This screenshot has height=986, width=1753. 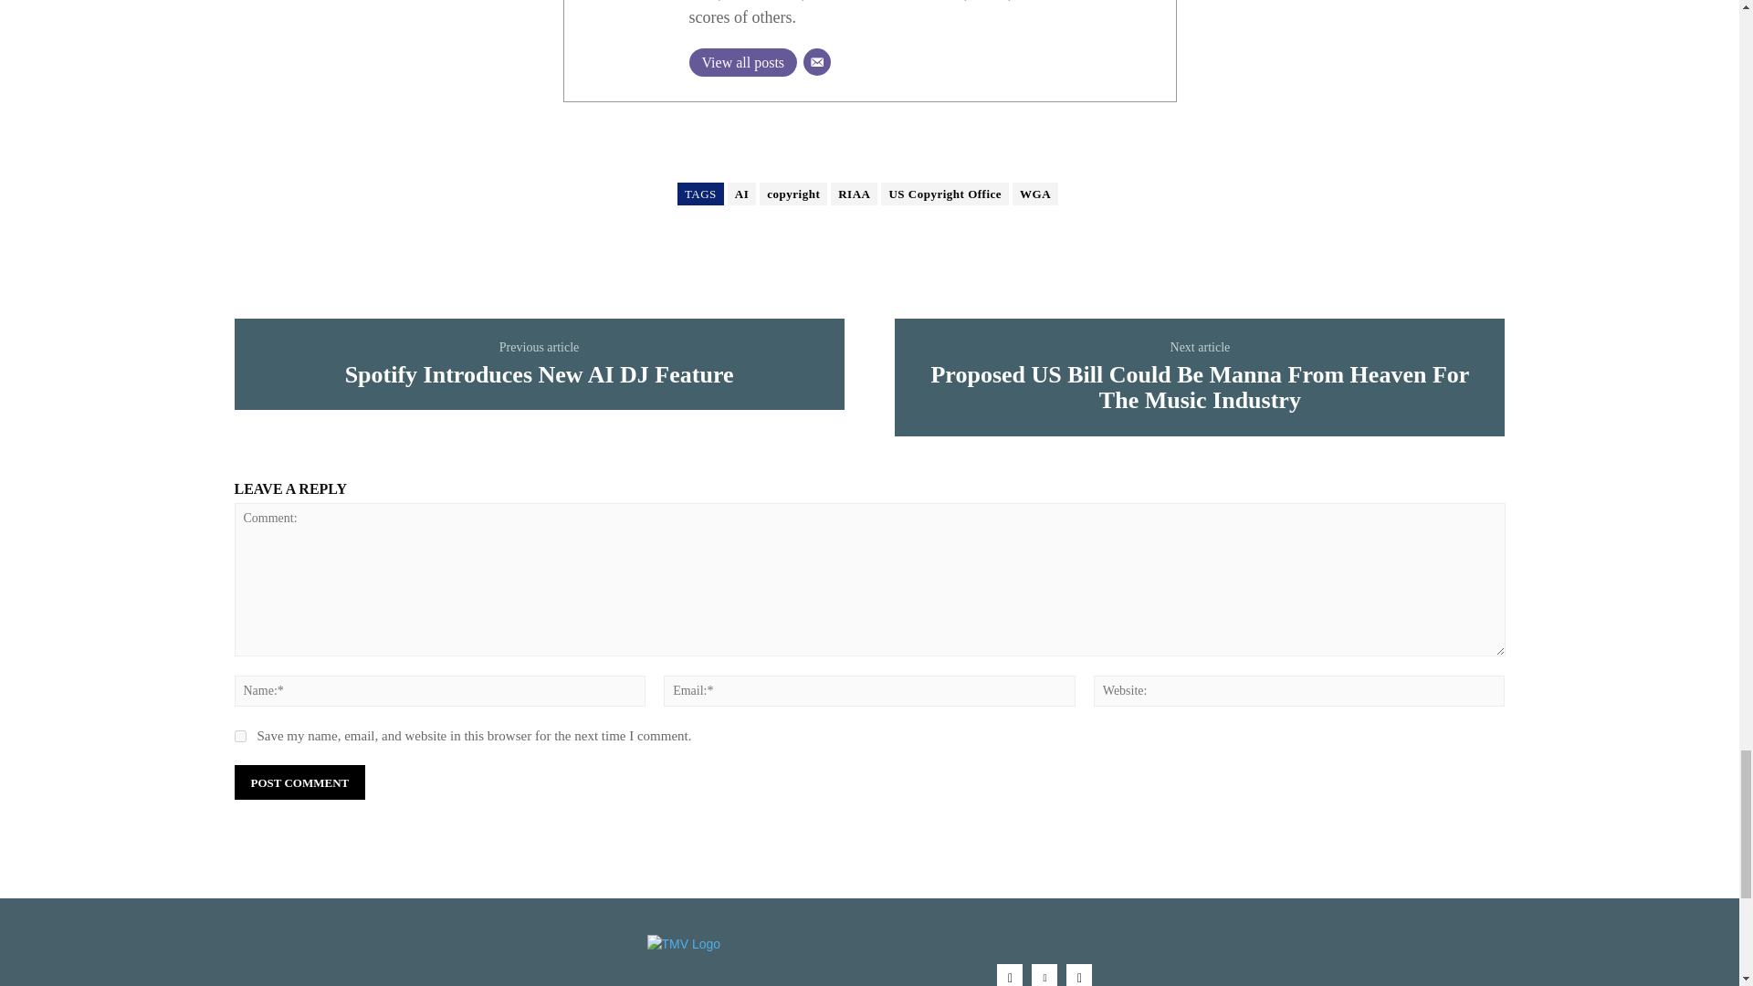 What do you see at coordinates (299, 782) in the screenshot?
I see `Post Comment` at bounding box center [299, 782].